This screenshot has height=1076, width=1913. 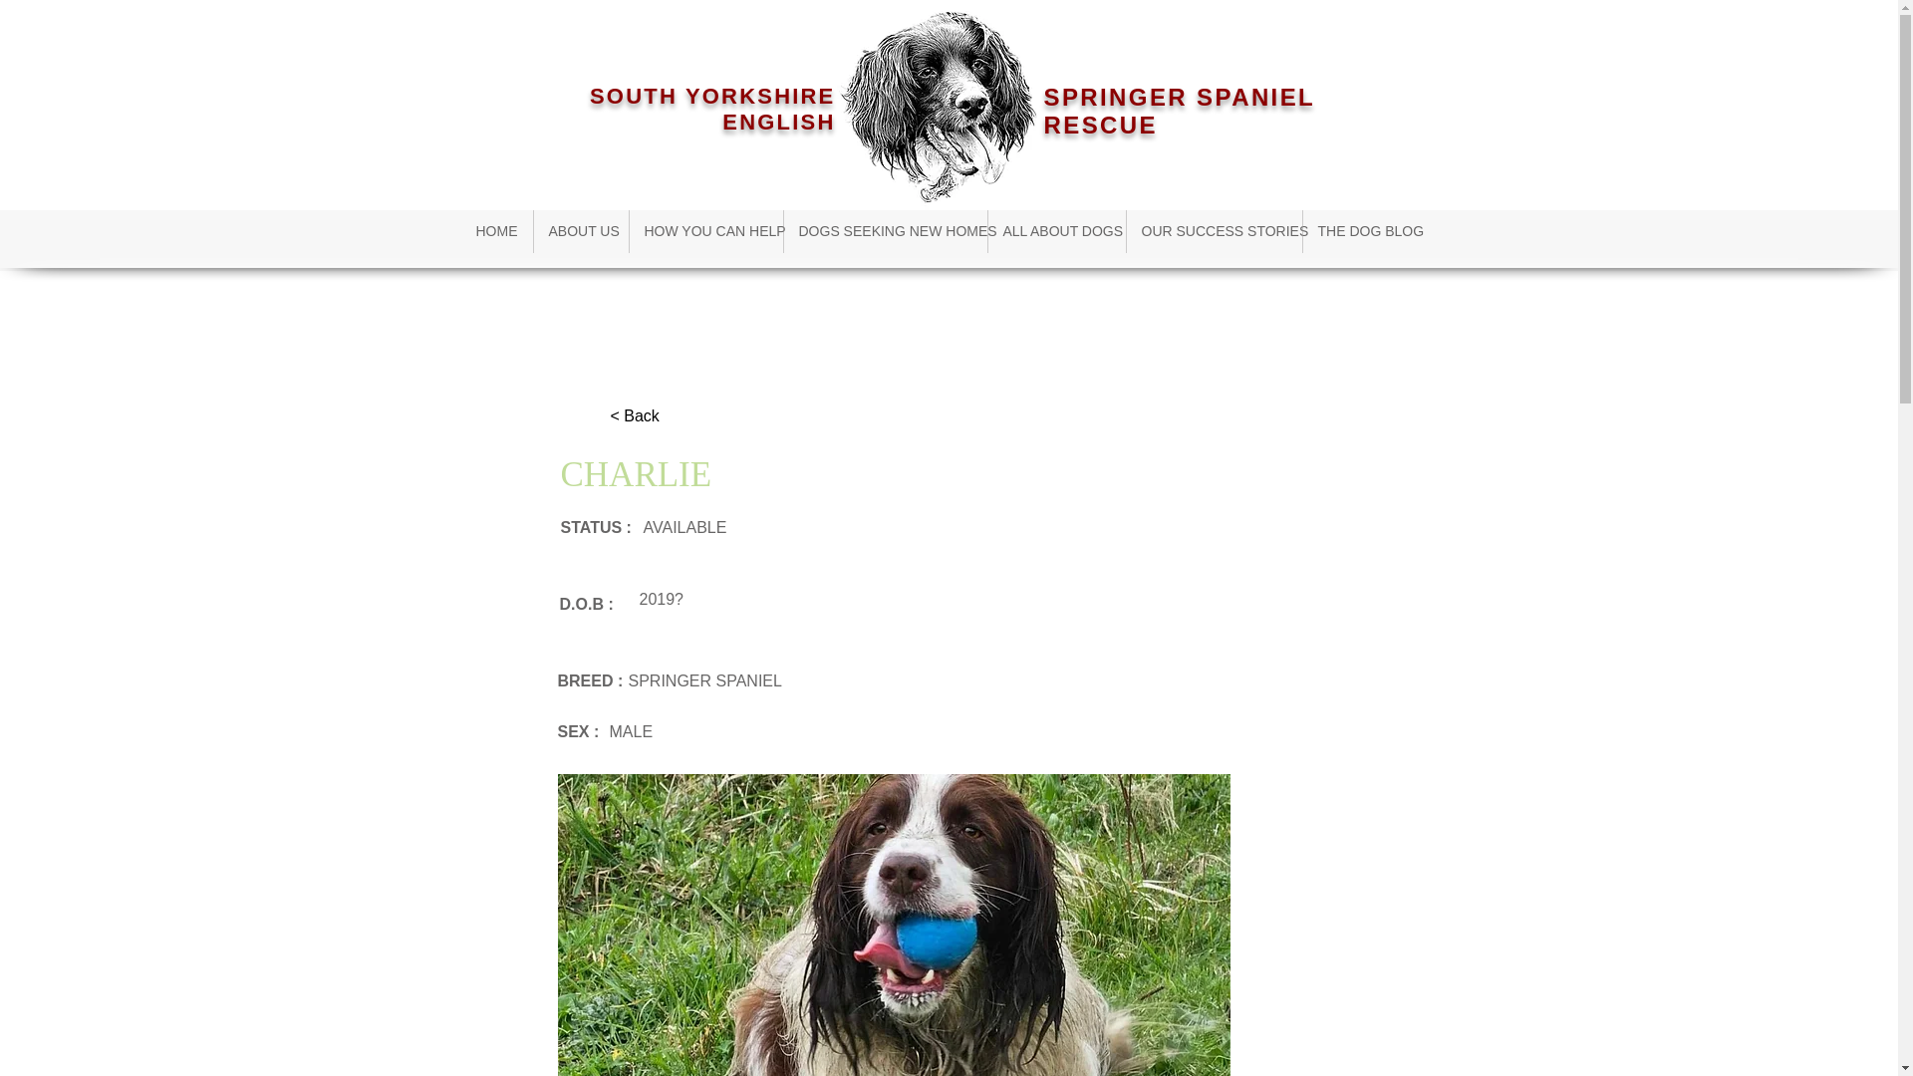 What do you see at coordinates (581, 231) in the screenshot?
I see `ABOUT US` at bounding box center [581, 231].